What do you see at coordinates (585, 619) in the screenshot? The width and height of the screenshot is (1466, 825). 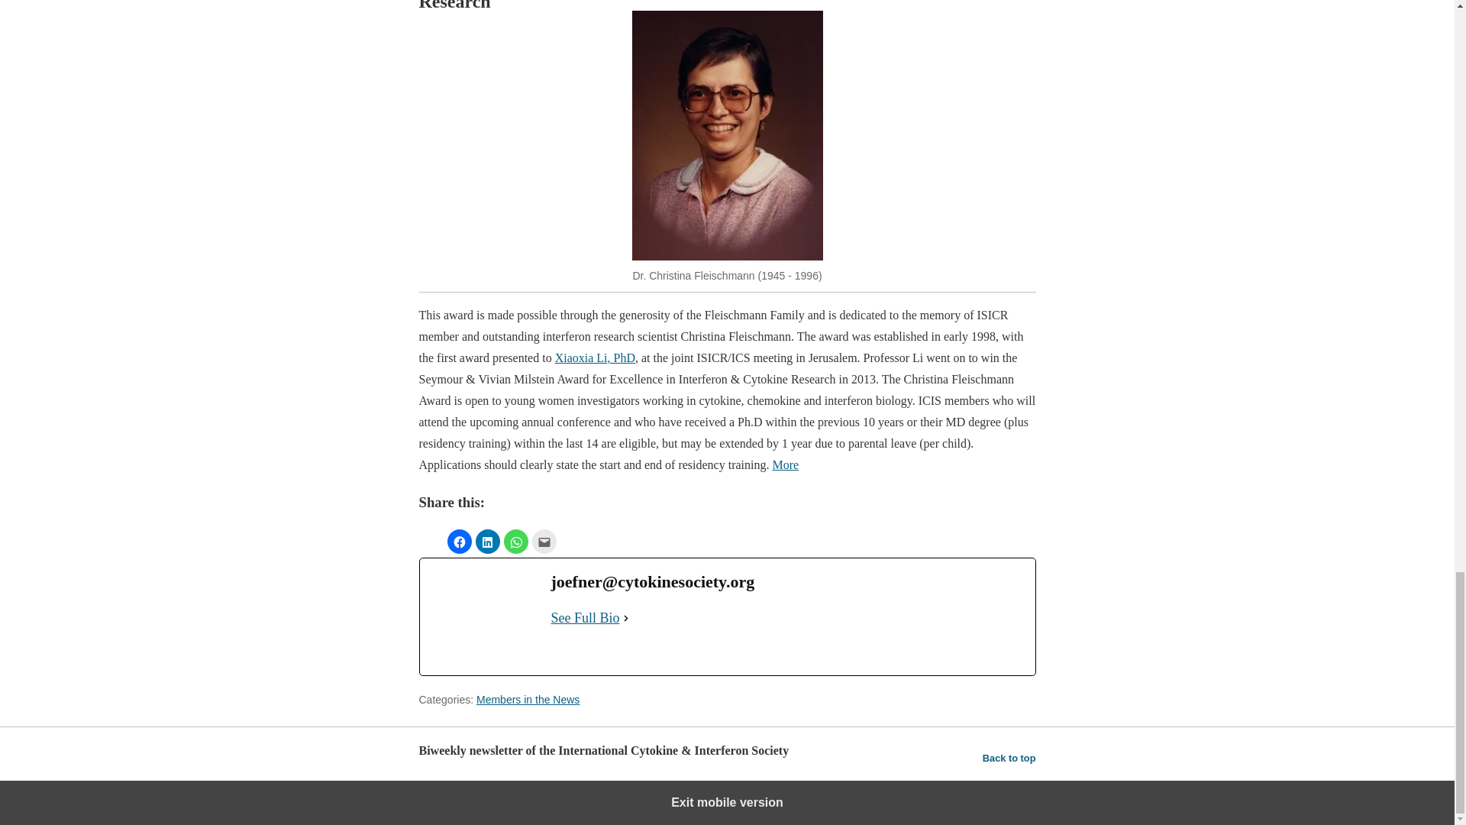 I see `See Full Bio` at bounding box center [585, 619].